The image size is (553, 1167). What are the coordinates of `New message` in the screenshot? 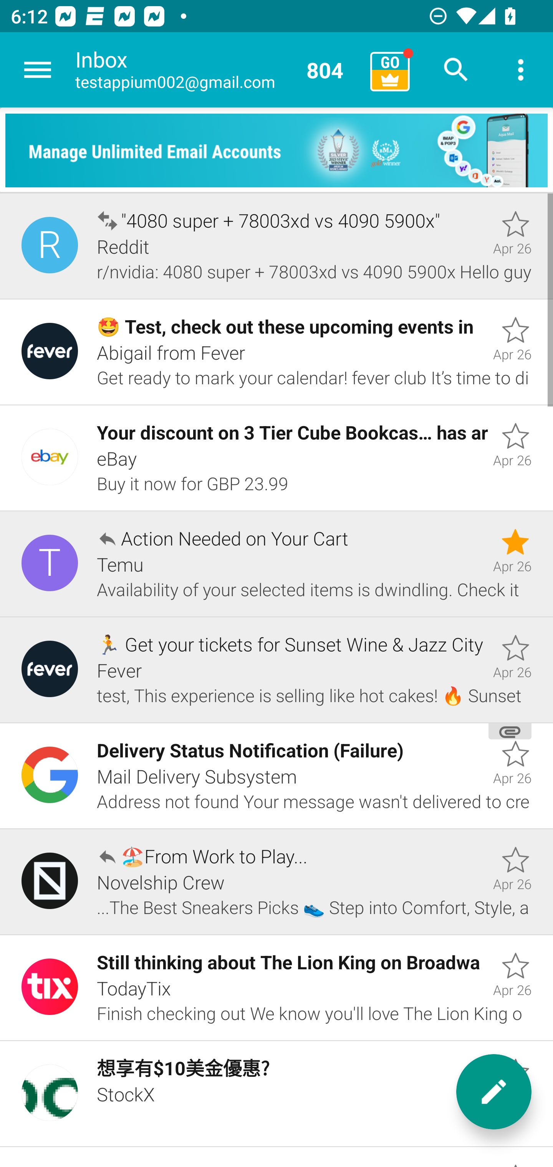 It's located at (494, 1092).